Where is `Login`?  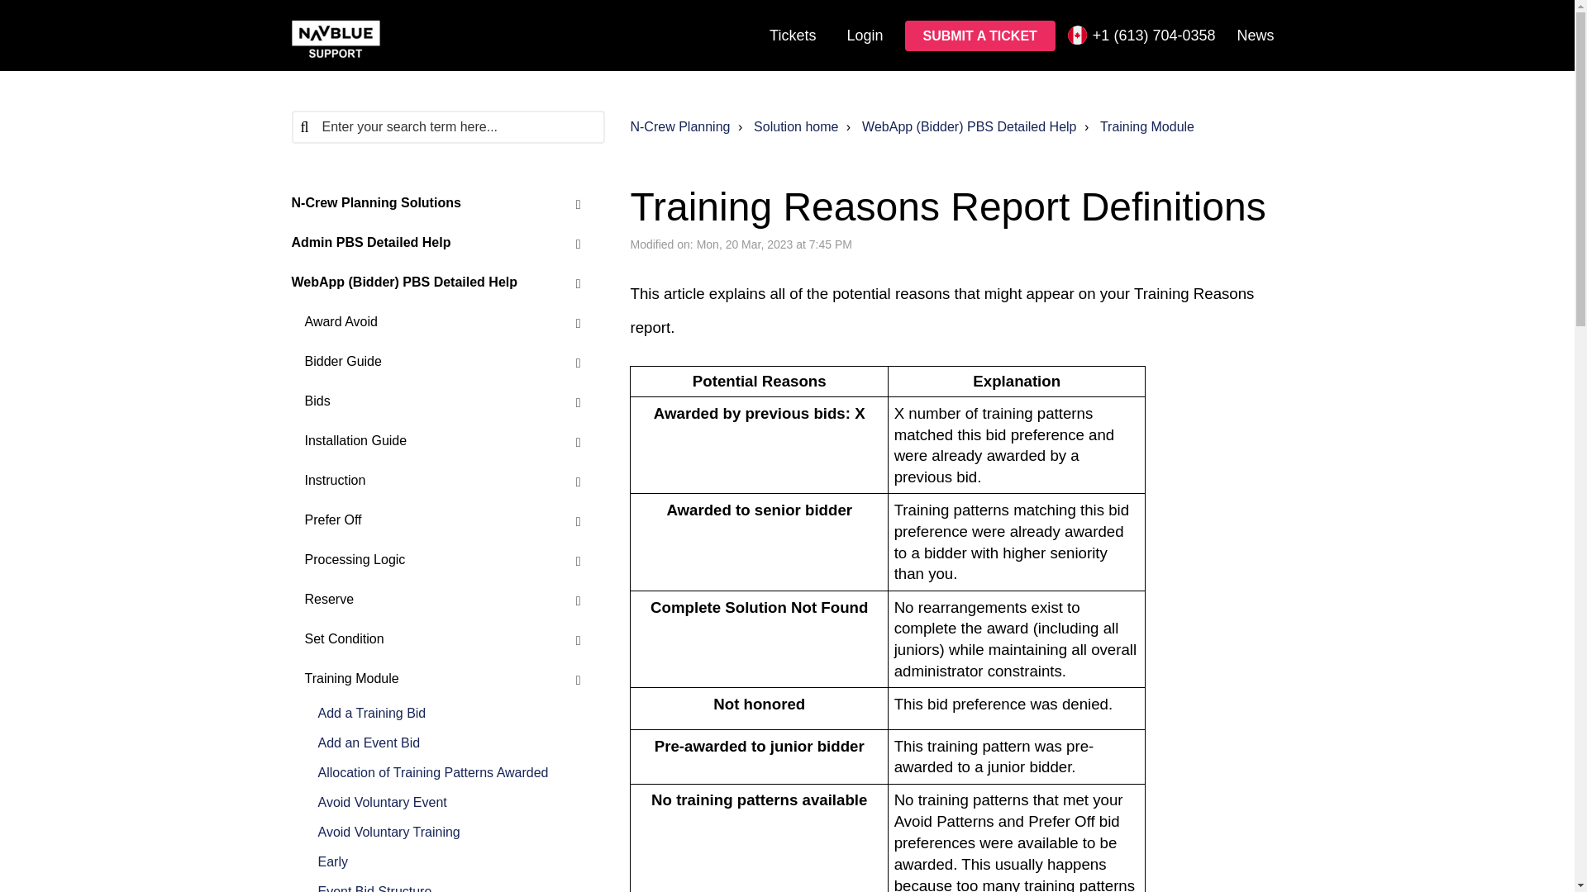 Login is located at coordinates (865, 35).